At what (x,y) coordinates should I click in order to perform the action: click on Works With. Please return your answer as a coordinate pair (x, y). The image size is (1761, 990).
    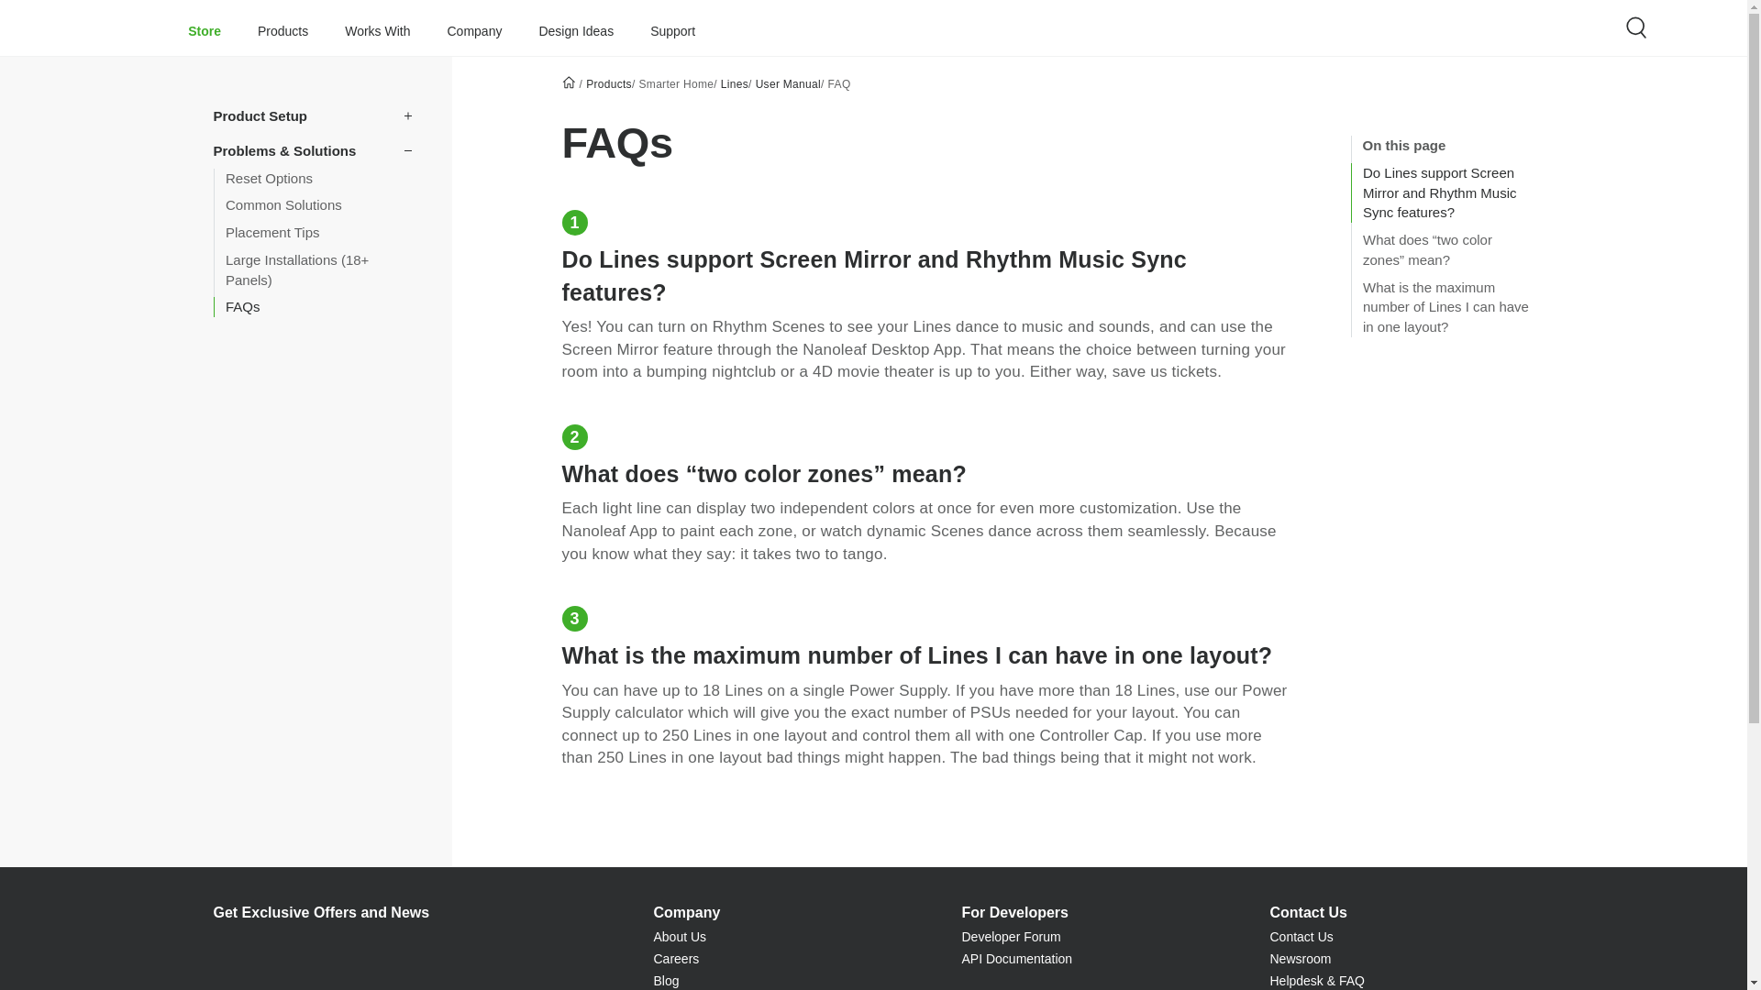
    Looking at the image, I should click on (378, 27).